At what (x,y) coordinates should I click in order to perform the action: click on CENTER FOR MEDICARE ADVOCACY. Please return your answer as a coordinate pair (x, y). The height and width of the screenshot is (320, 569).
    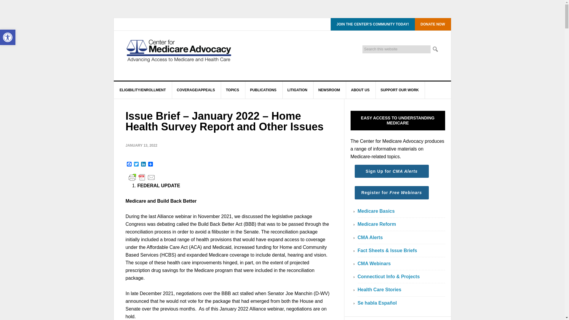
    Looking at the image, I should click on (179, 56).